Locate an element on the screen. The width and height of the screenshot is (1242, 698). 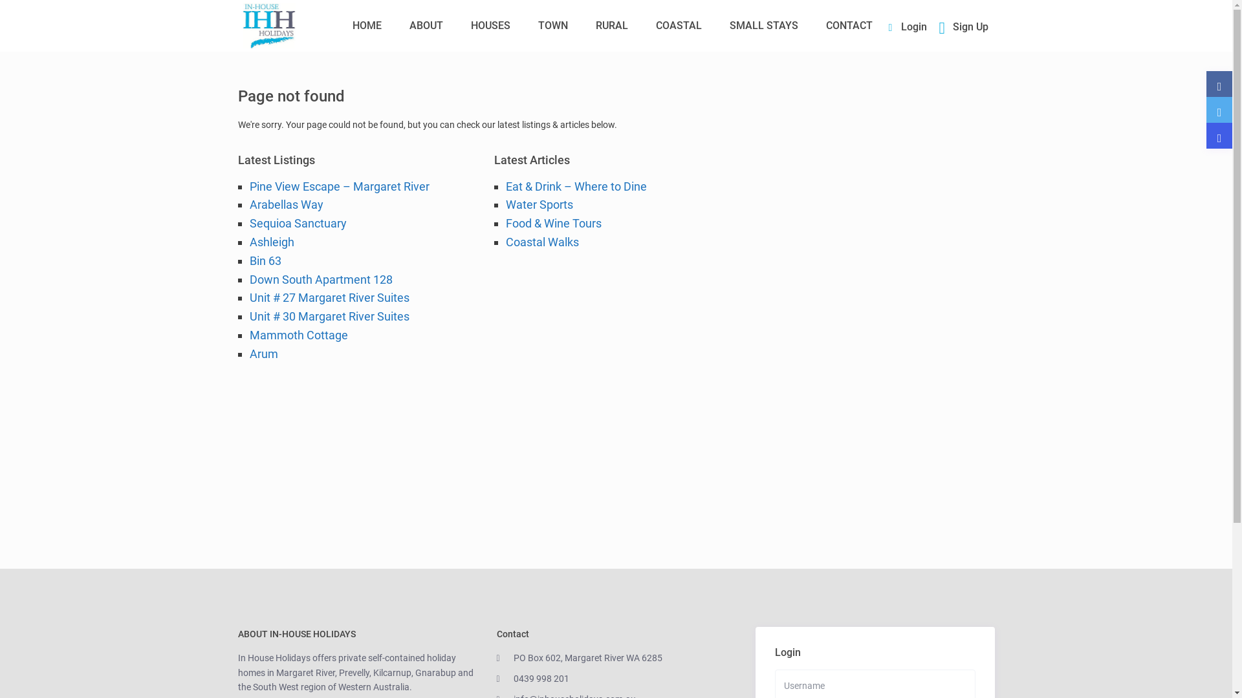
Food & Wine Tours is located at coordinates (554, 224).